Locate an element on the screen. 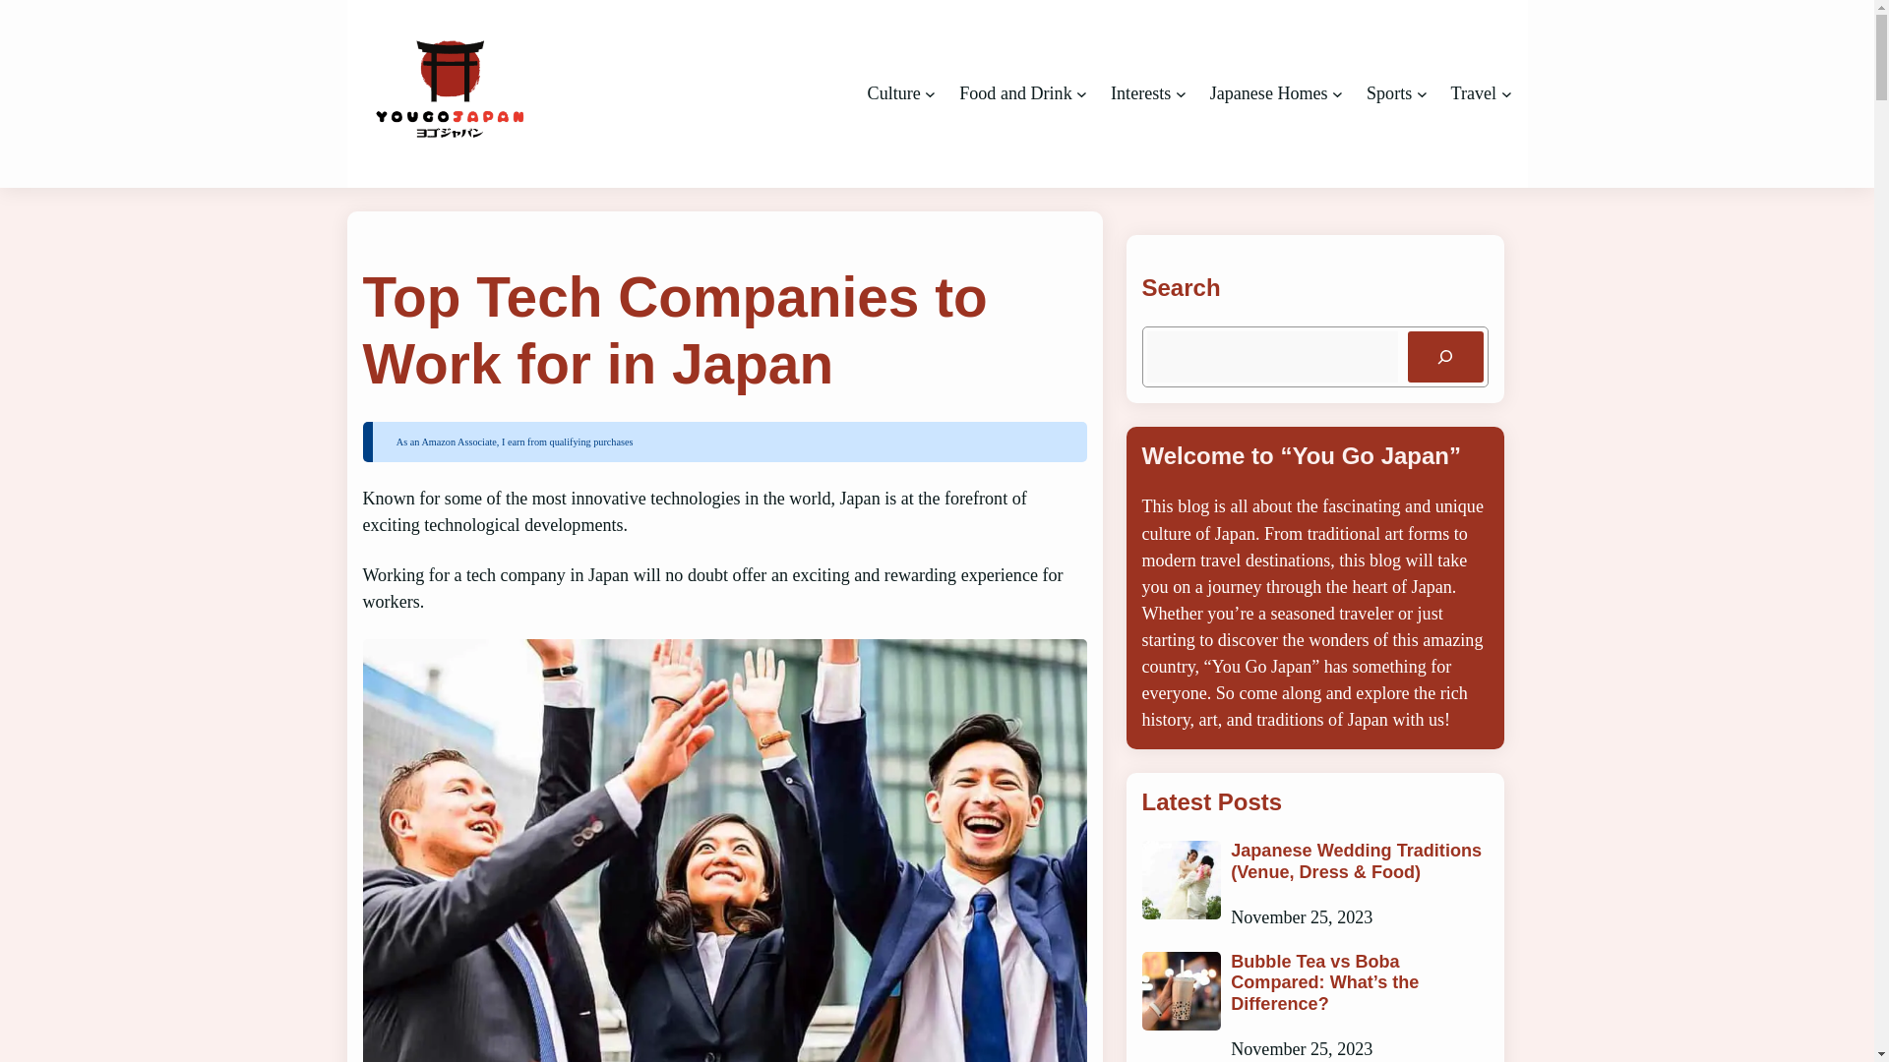 This screenshot has height=1062, width=1889. Interests is located at coordinates (1140, 93).